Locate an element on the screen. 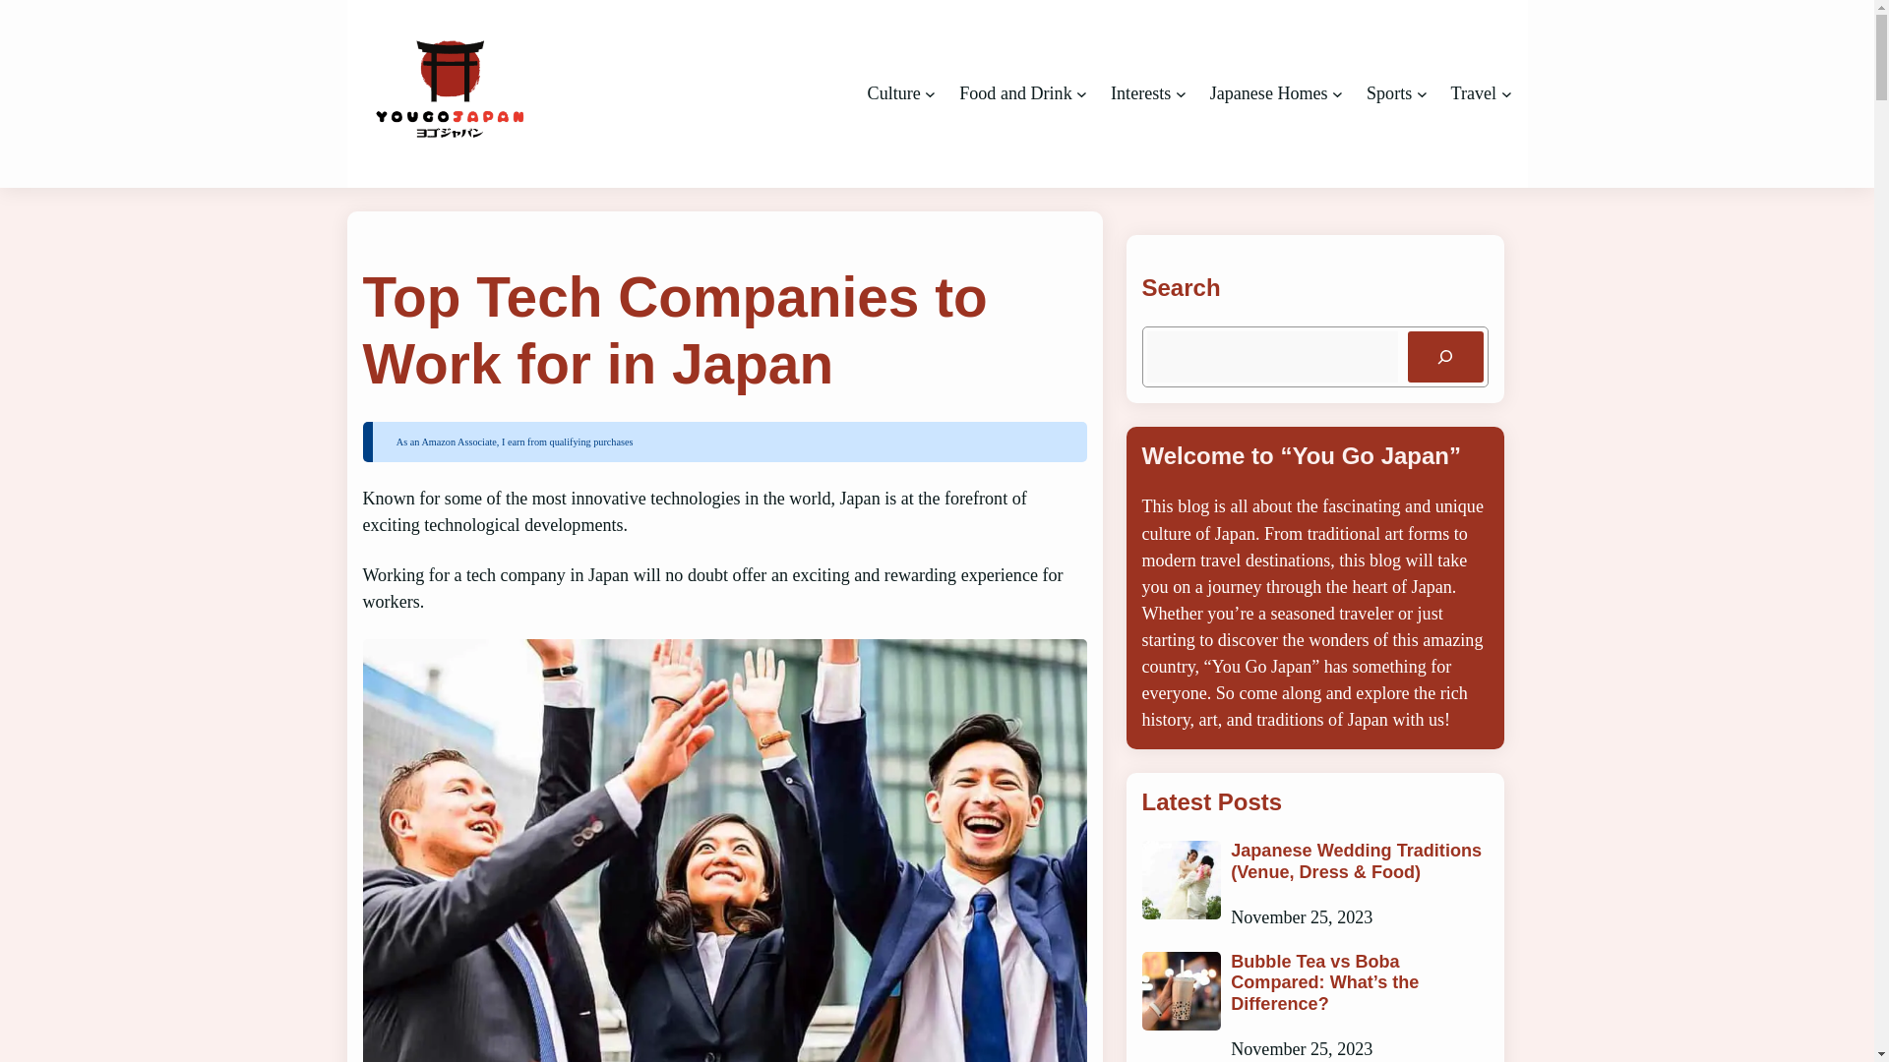 This screenshot has height=1062, width=1889. Interests is located at coordinates (1140, 93).